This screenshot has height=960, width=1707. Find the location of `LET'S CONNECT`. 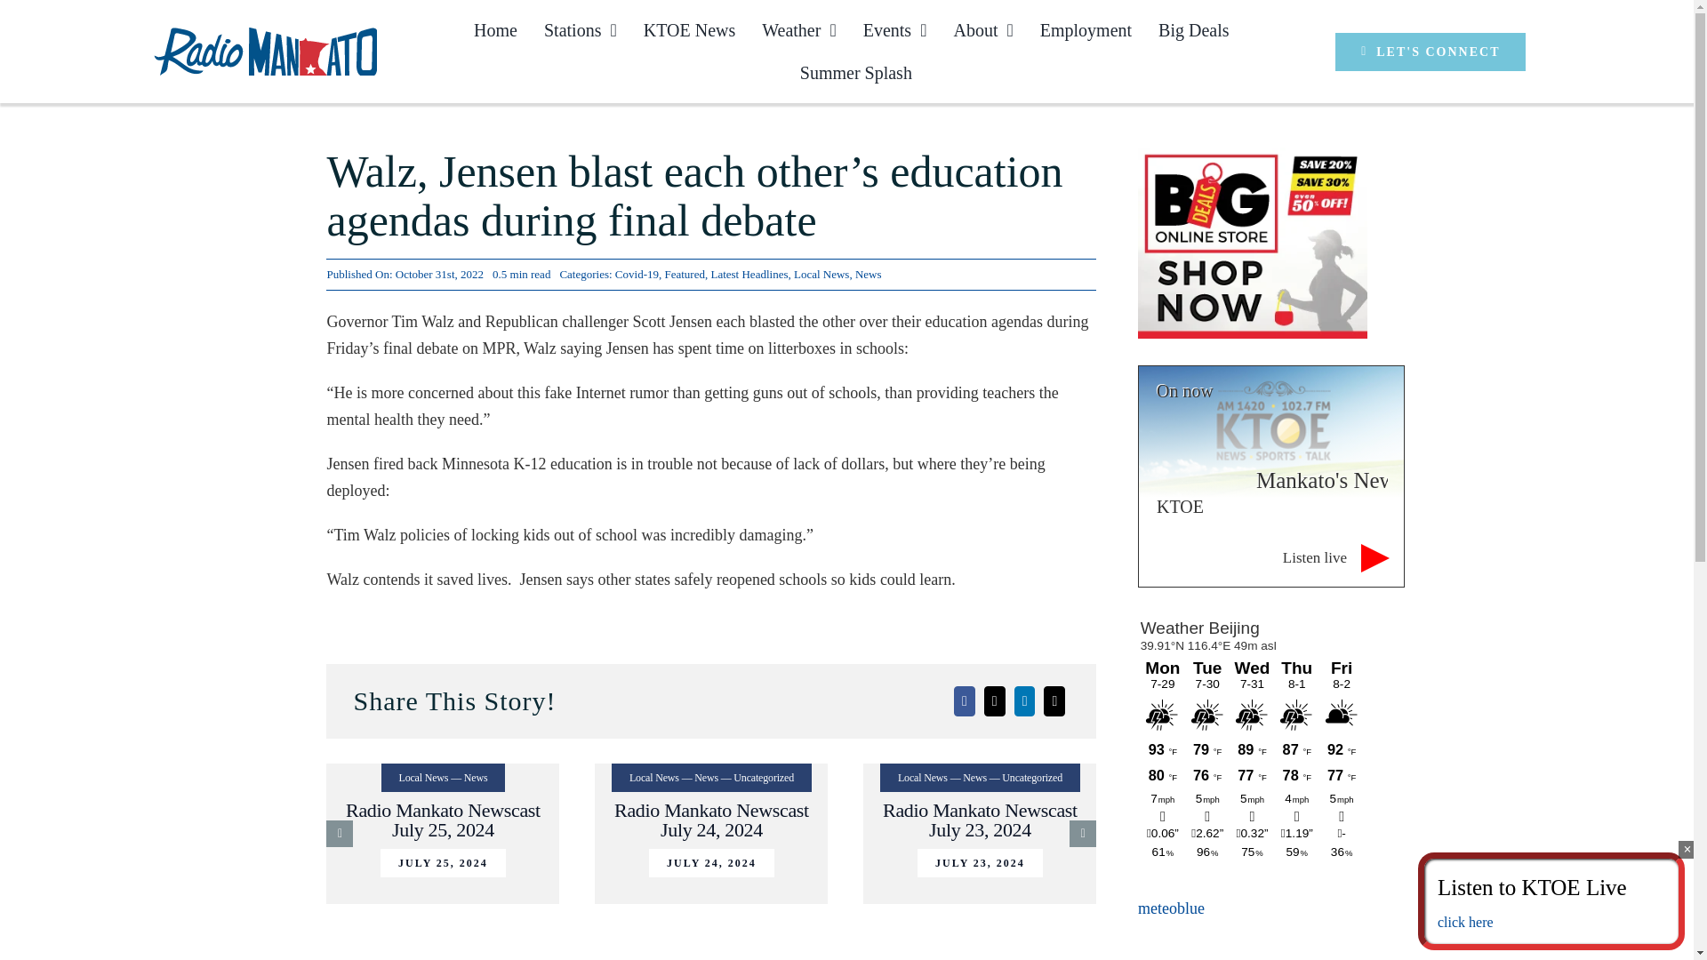

LET'S CONNECT is located at coordinates (1430, 50).